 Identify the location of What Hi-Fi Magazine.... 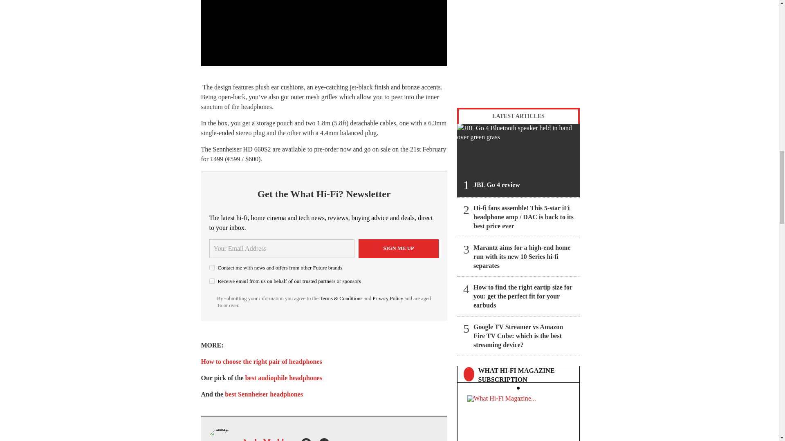
(518, 416).